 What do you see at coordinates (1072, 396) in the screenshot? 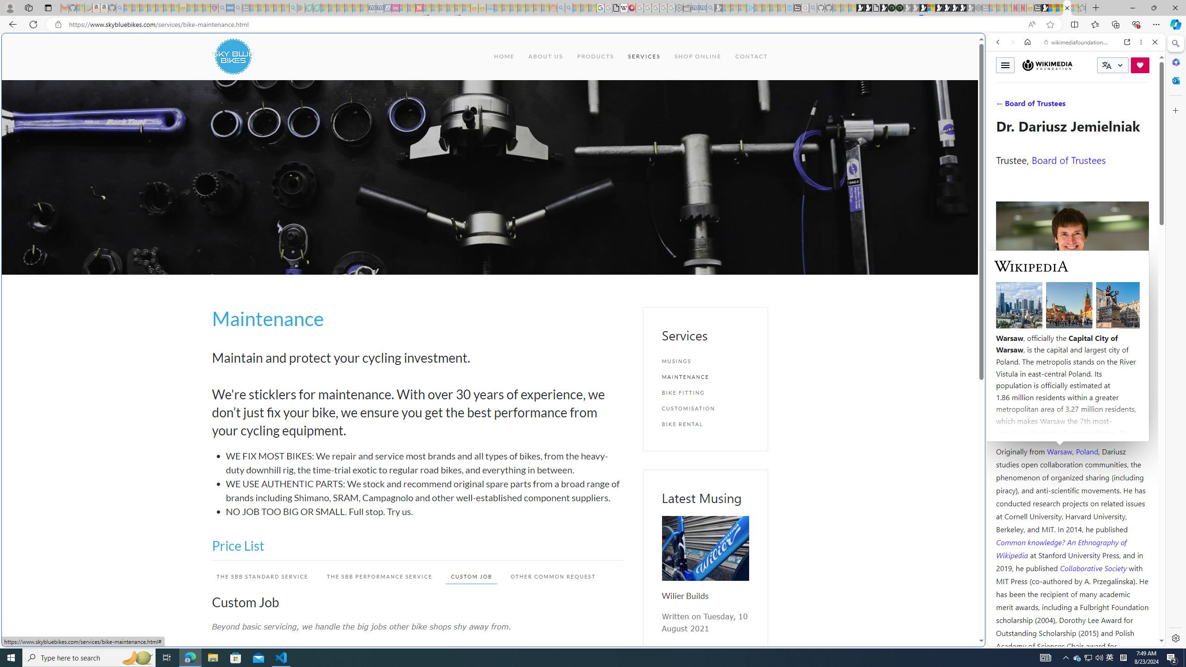
I see `Kozminski University` at bounding box center [1072, 396].